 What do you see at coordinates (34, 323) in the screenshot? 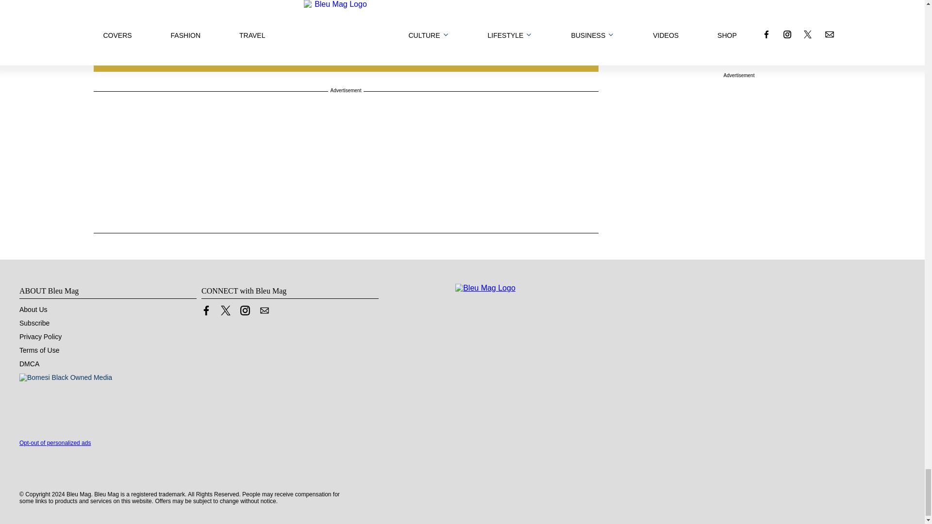
I see `Subscribe` at bounding box center [34, 323].